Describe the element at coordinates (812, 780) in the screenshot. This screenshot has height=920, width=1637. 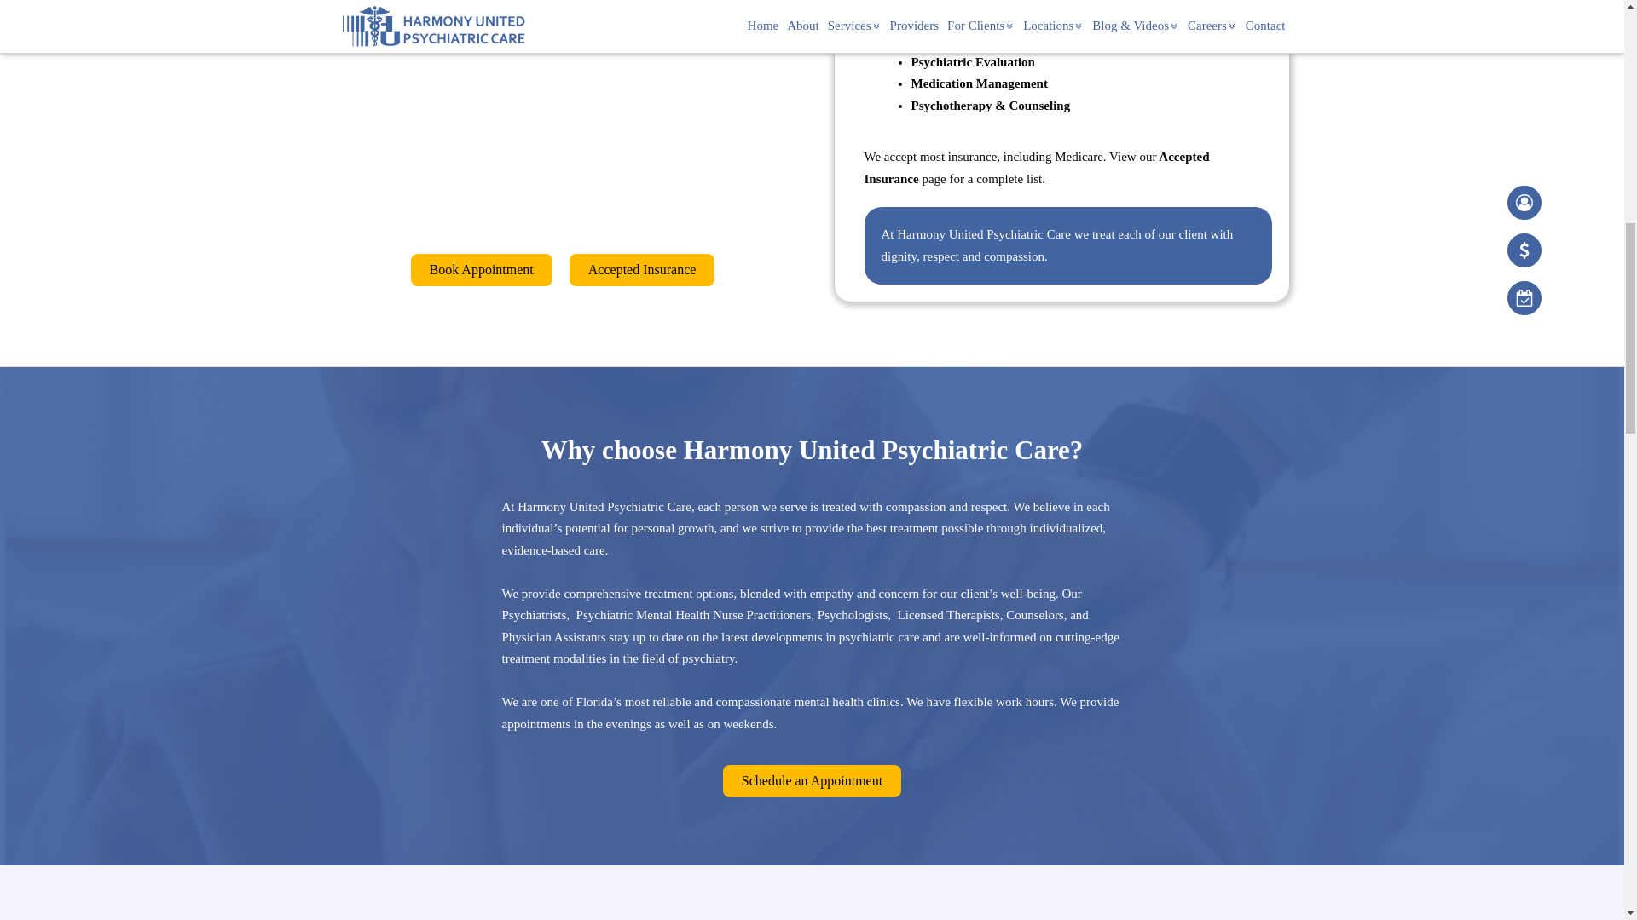
I see `Book Appointment` at that location.